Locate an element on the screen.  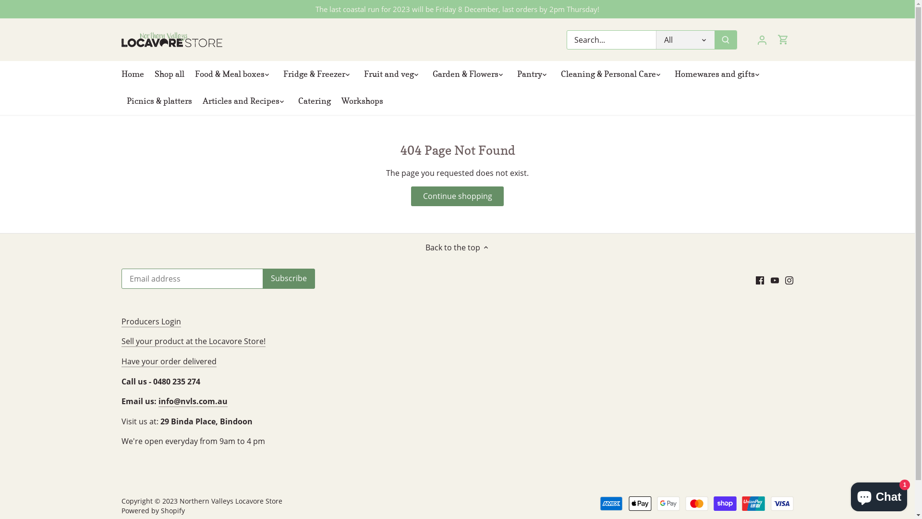
Pantry is located at coordinates (530, 74).